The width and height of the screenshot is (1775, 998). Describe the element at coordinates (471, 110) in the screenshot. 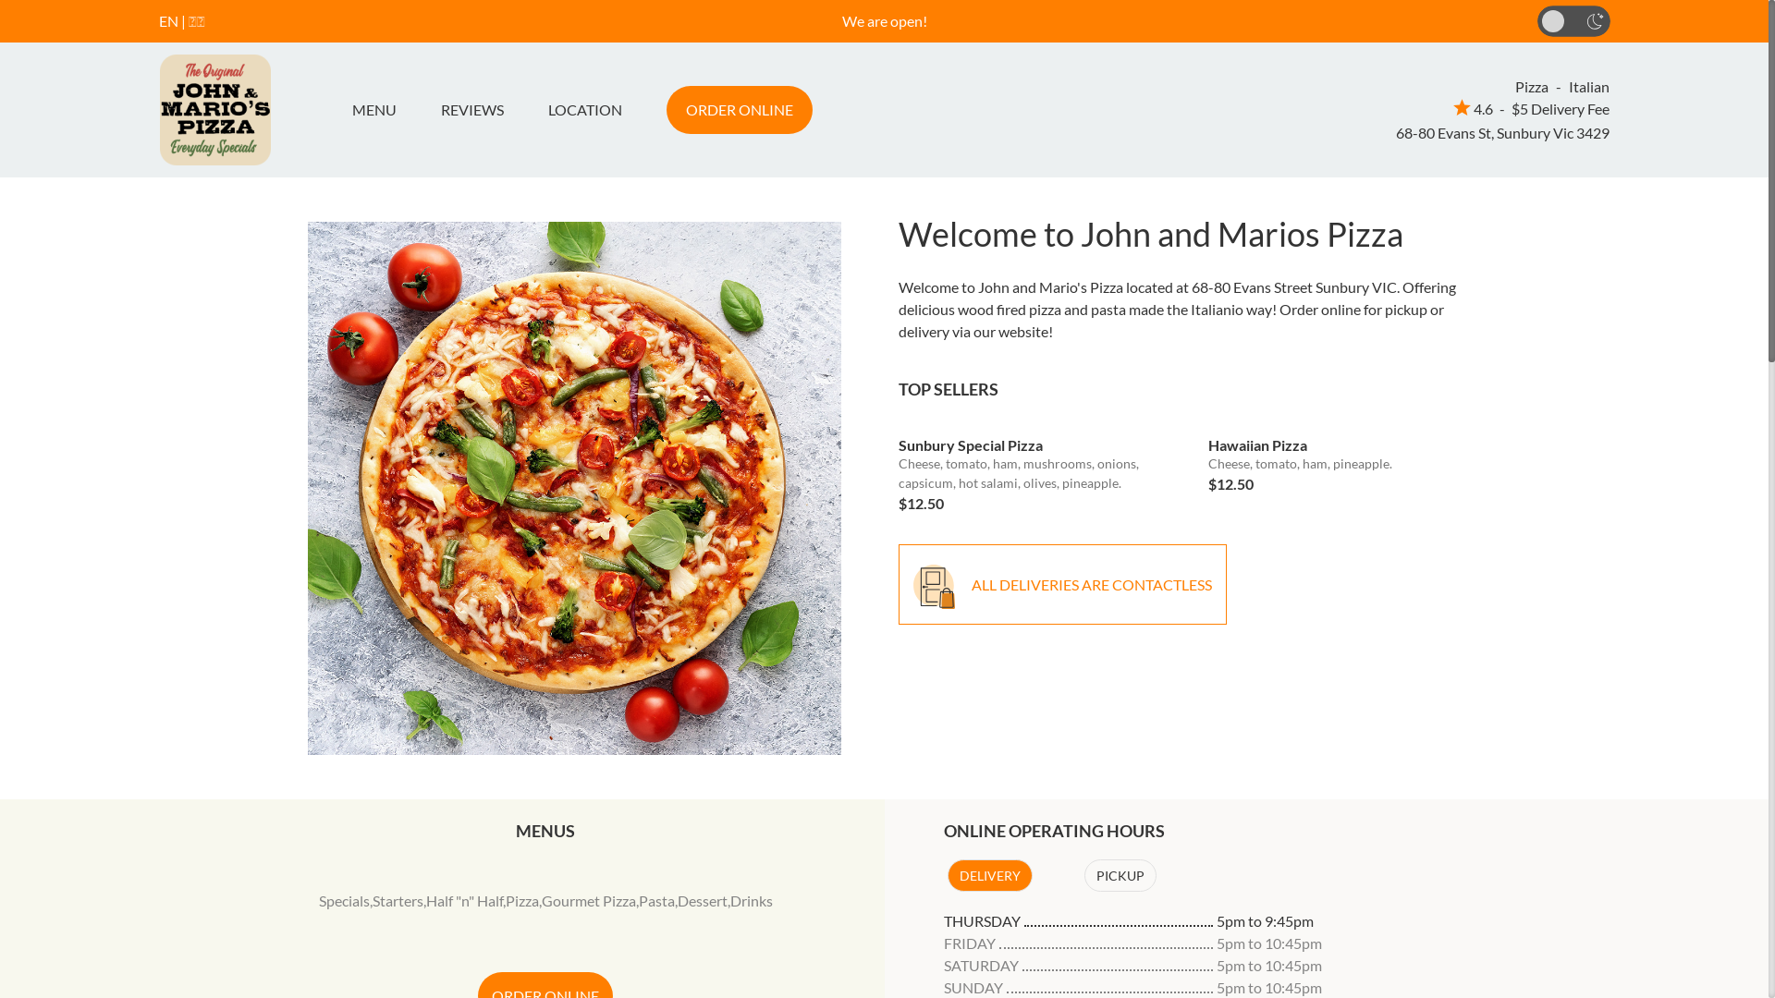

I see `REVIEWS` at that location.